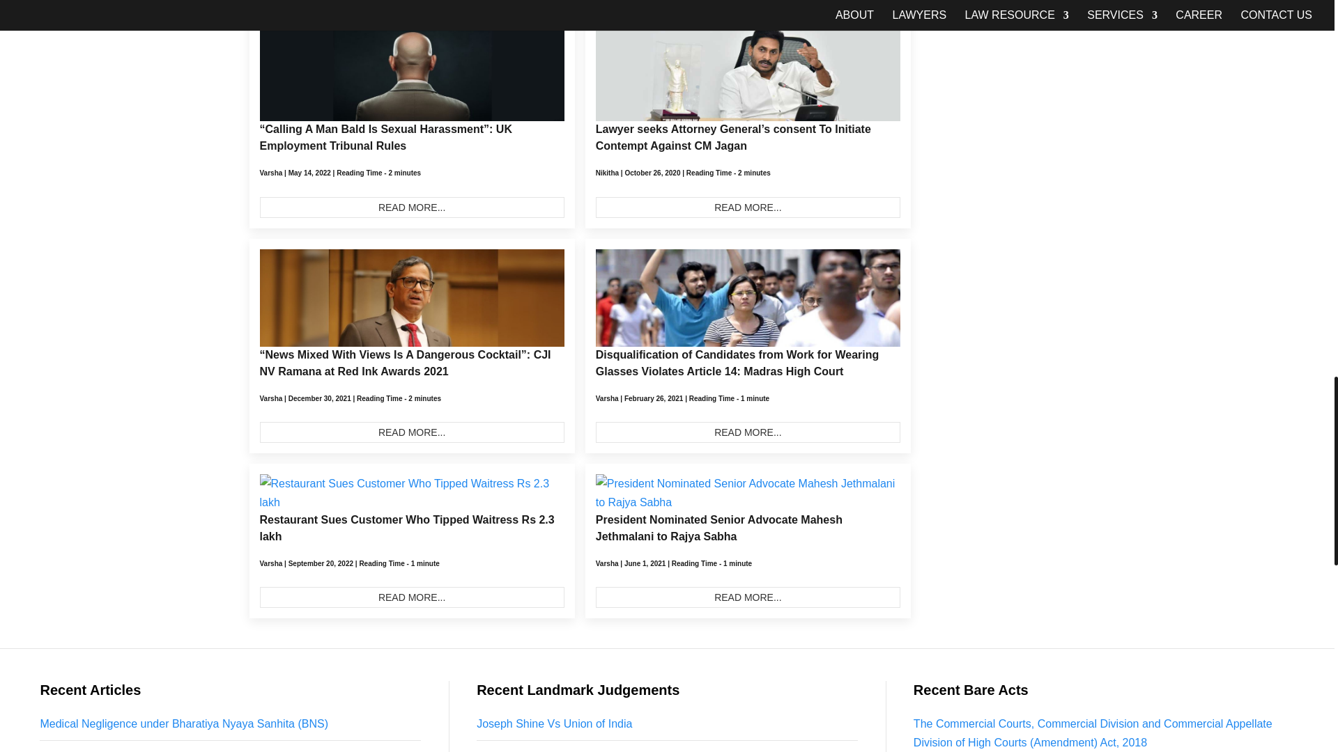  Describe the element at coordinates (411, 597) in the screenshot. I see `Restaurant Sues Customer Who Tipped Waitress Rs 2.3 lakh` at that location.